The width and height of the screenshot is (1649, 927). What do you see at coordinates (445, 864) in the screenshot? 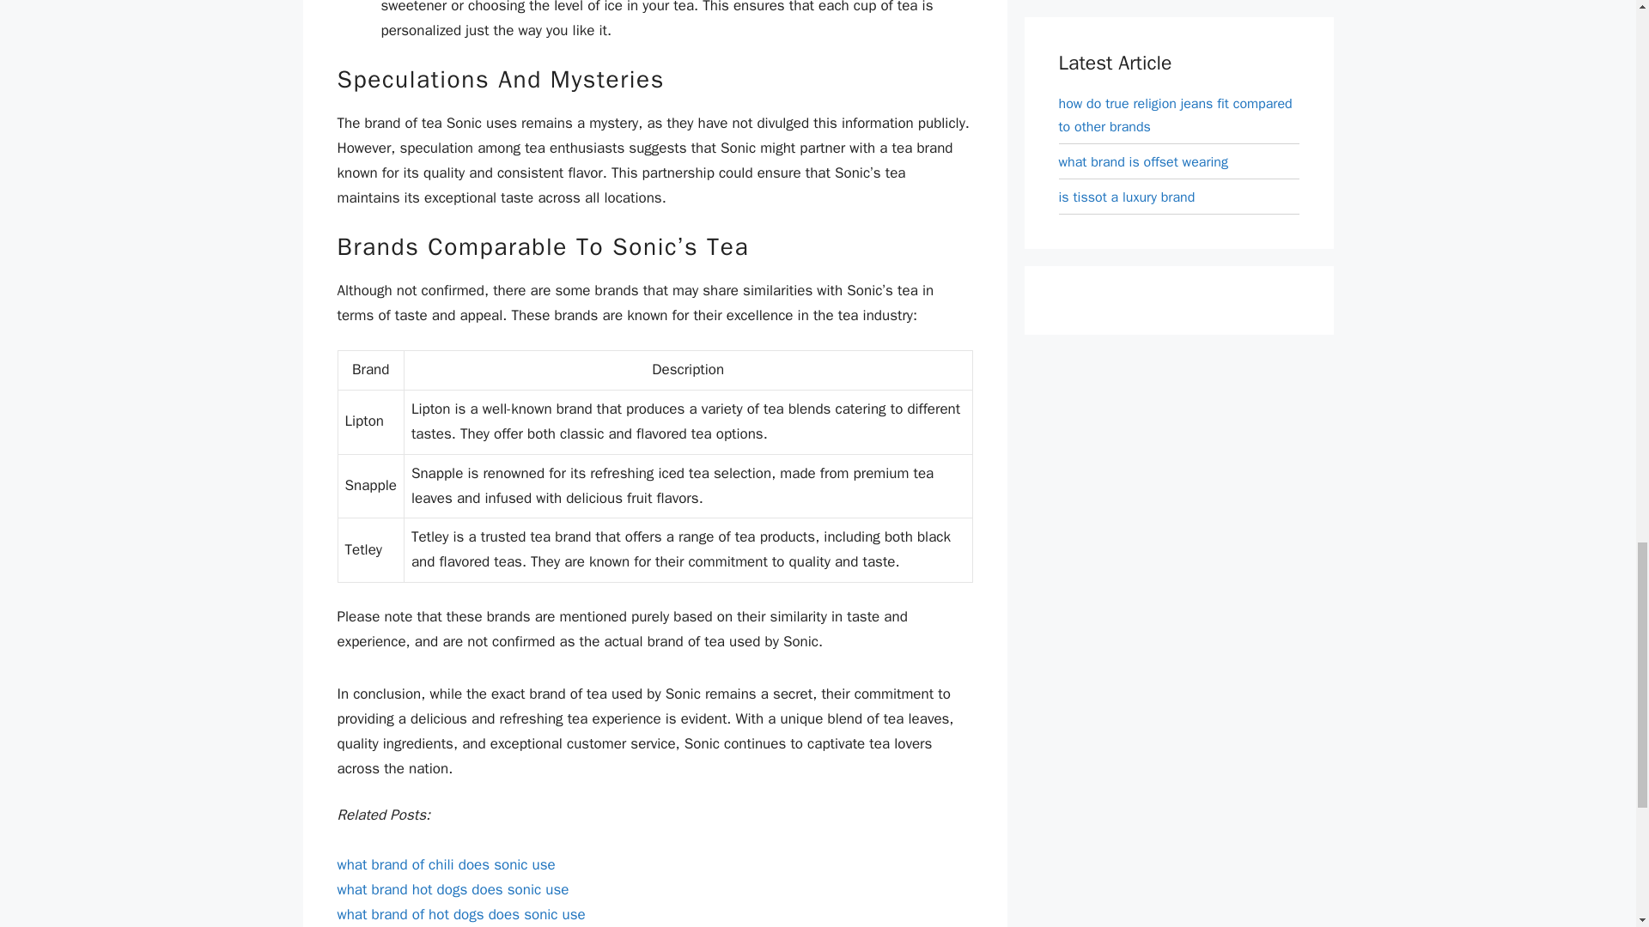
I see `what brand of chili does sonic use` at bounding box center [445, 864].